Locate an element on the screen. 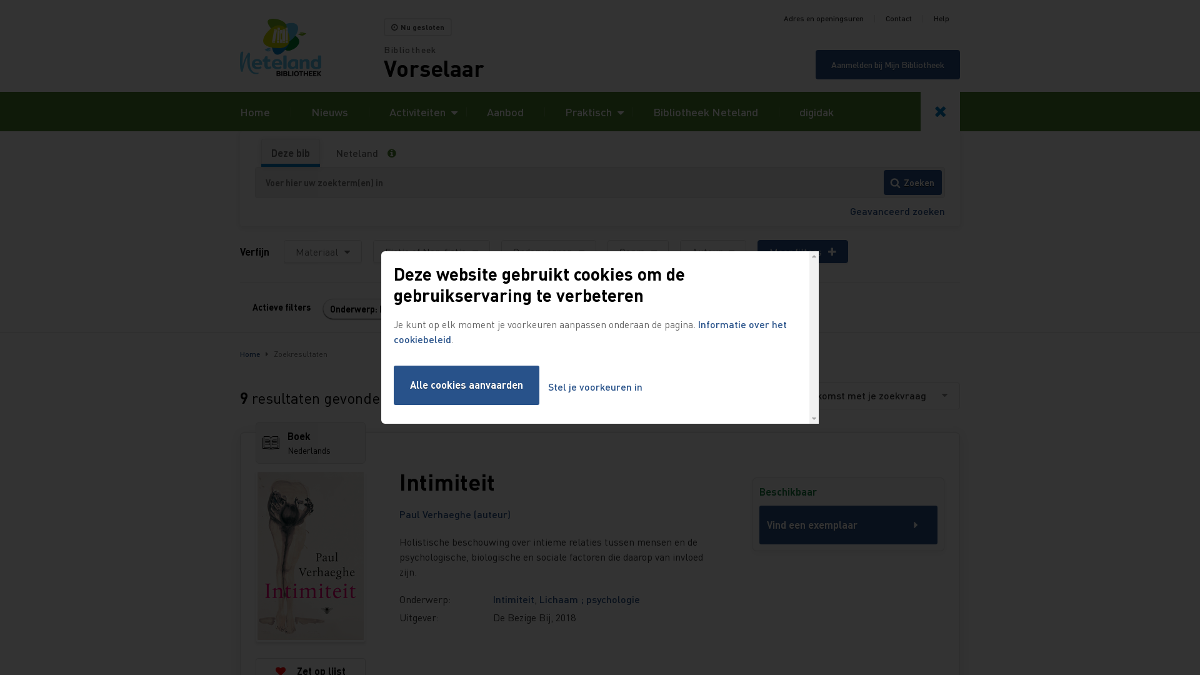 Image resolution: width=1200 pixels, height=675 pixels. Home is located at coordinates (255, 111).